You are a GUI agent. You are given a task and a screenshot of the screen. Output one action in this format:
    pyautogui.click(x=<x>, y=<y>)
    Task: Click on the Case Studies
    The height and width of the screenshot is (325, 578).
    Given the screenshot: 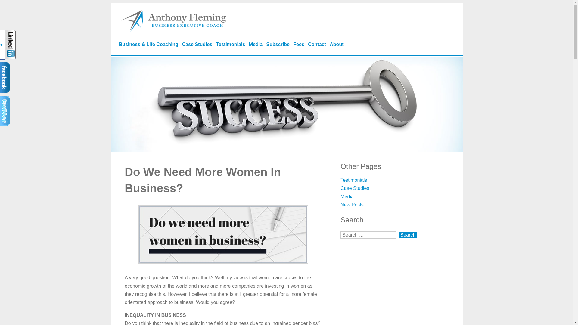 What is the action you would take?
    pyautogui.click(x=355, y=188)
    